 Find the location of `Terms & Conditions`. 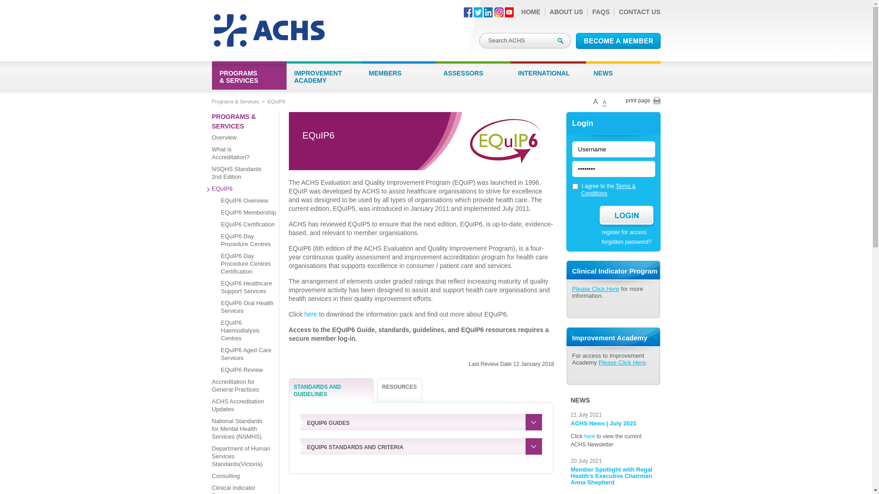

Terms & Conditions is located at coordinates (609, 190).